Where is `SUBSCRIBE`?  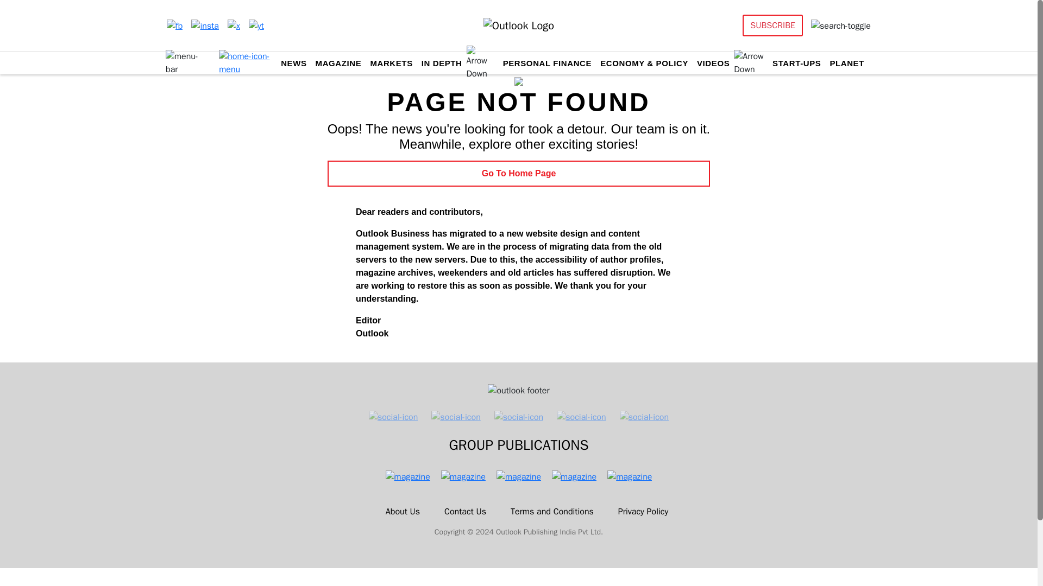
SUBSCRIBE is located at coordinates (772, 25).